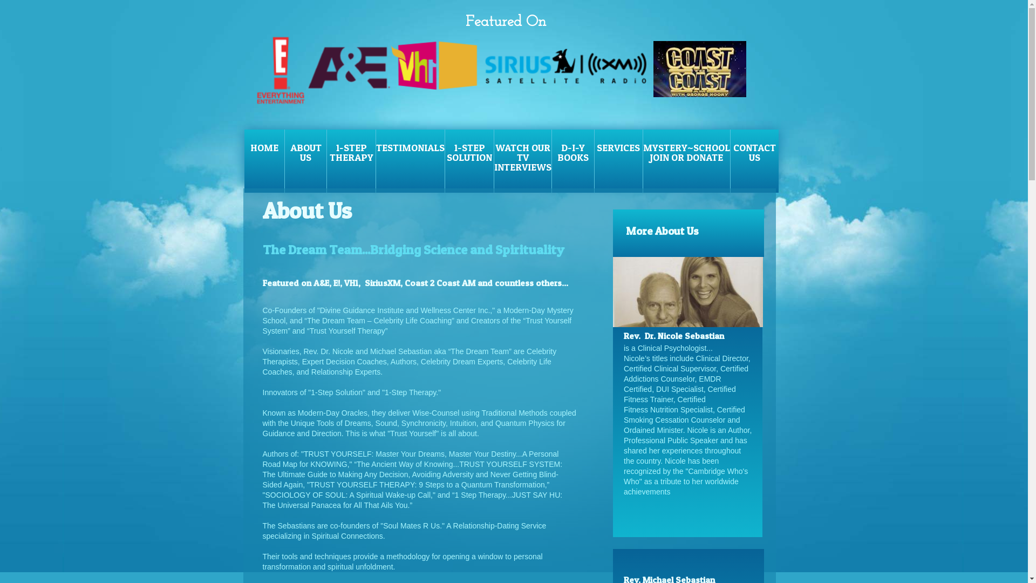  I want to click on WATCH OUR TV INTERVIEWS, so click(523, 161).